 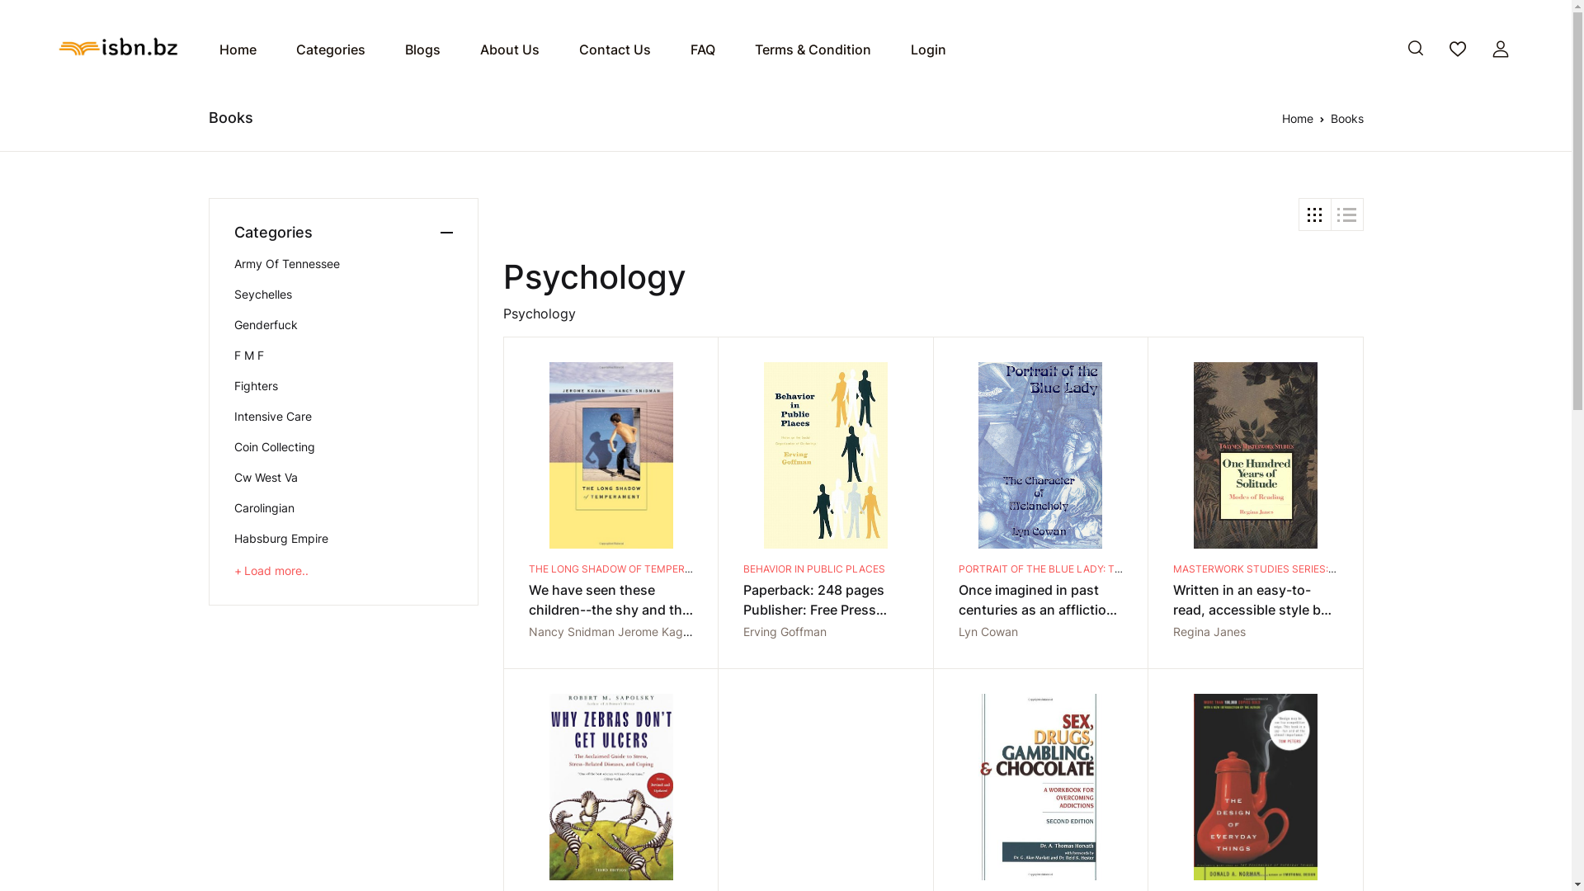 I want to click on About Us, so click(x=510, y=49).